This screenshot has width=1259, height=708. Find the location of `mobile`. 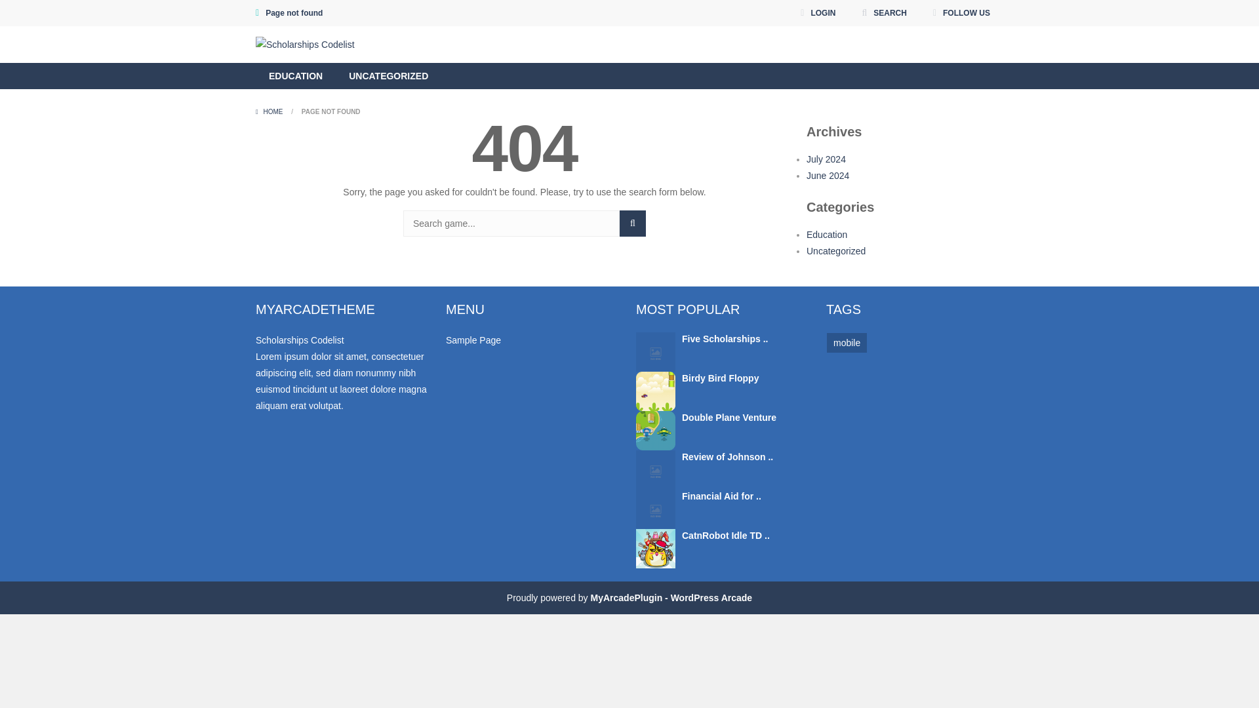

mobile is located at coordinates (847, 342).